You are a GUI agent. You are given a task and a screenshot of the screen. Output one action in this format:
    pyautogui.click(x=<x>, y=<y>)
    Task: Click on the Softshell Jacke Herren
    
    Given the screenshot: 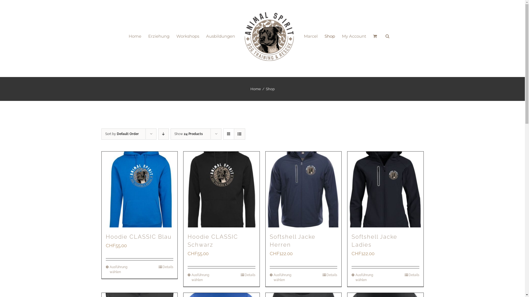 What is the action you would take?
    pyautogui.click(x=292, y=241)
    